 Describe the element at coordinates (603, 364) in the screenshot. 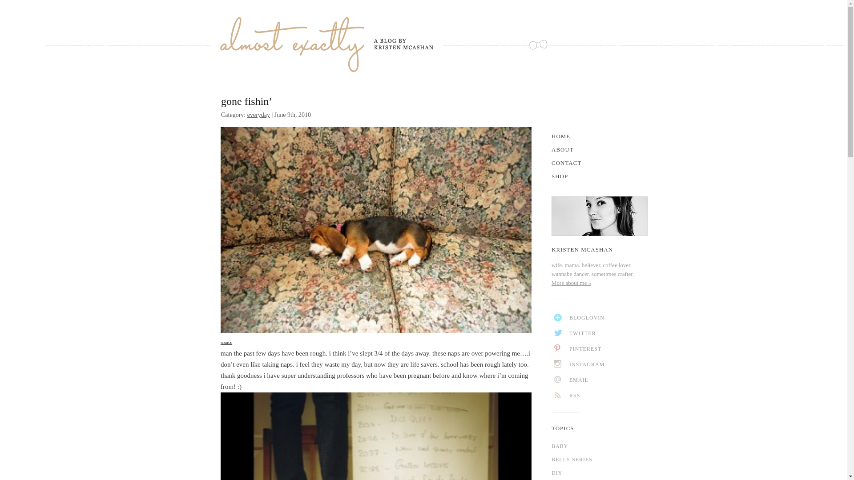

I see `INSTAGRAM` at that location.